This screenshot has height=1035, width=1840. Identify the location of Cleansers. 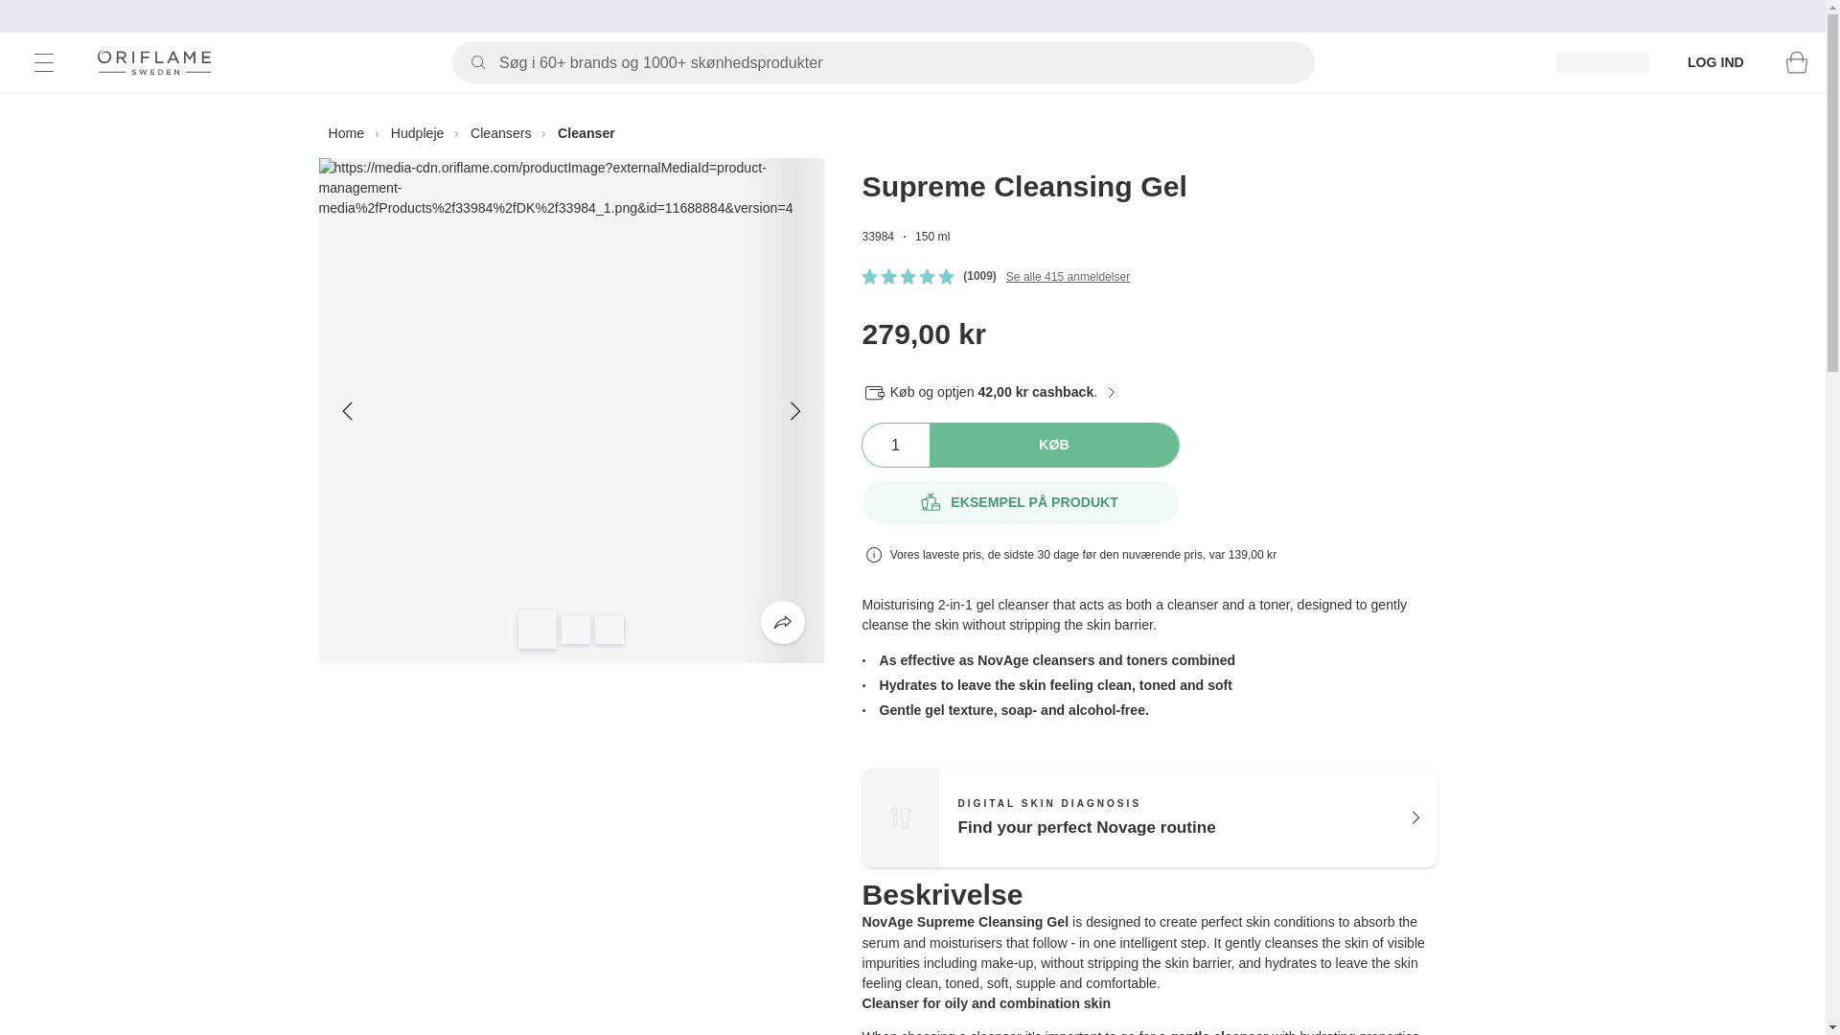
(345, 132).